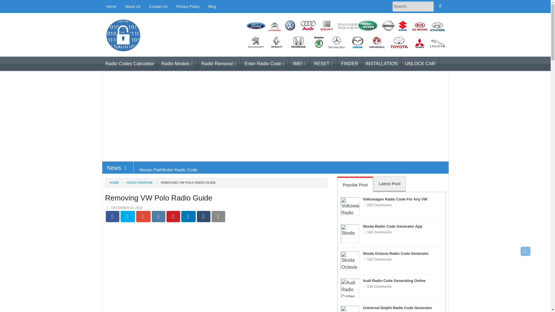  What do you see at coordinates (212, 6) in the screenshot?
I see `Blog` at bounding box center [212, 6].